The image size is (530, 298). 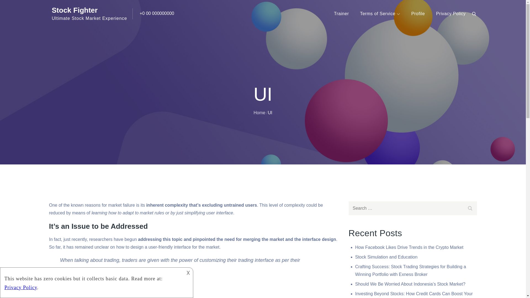 I want to click on Stock Simulation and Education, so click(x=386, y=257).